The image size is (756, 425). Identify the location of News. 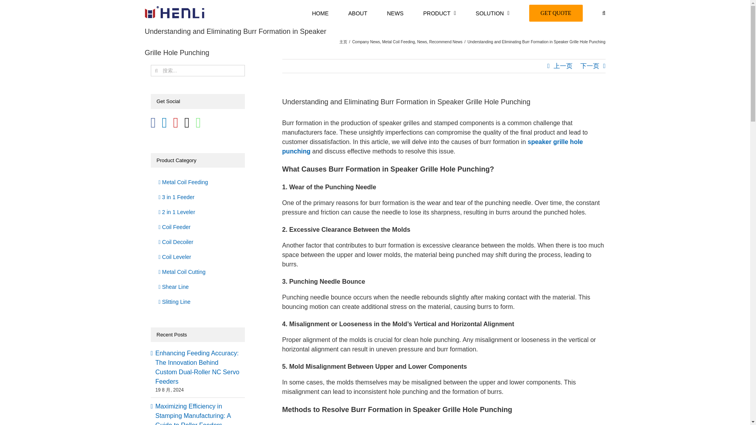
(422, 42).